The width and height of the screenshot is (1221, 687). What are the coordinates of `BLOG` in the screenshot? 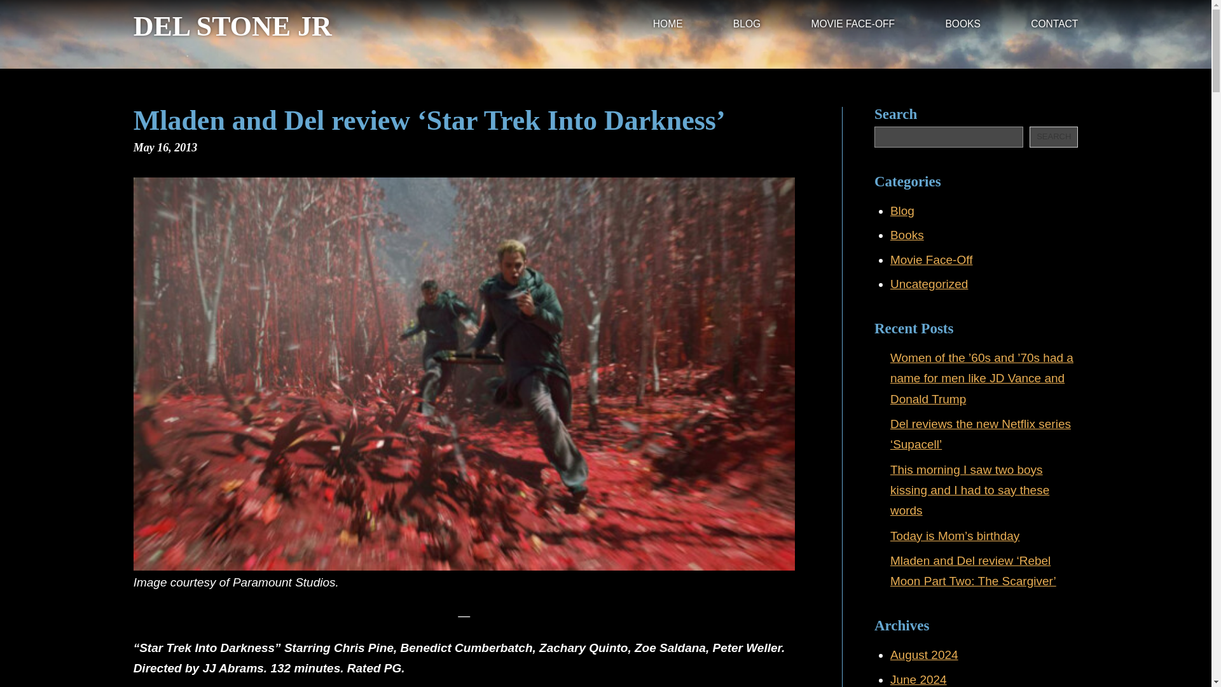 It's located at (747, 25).